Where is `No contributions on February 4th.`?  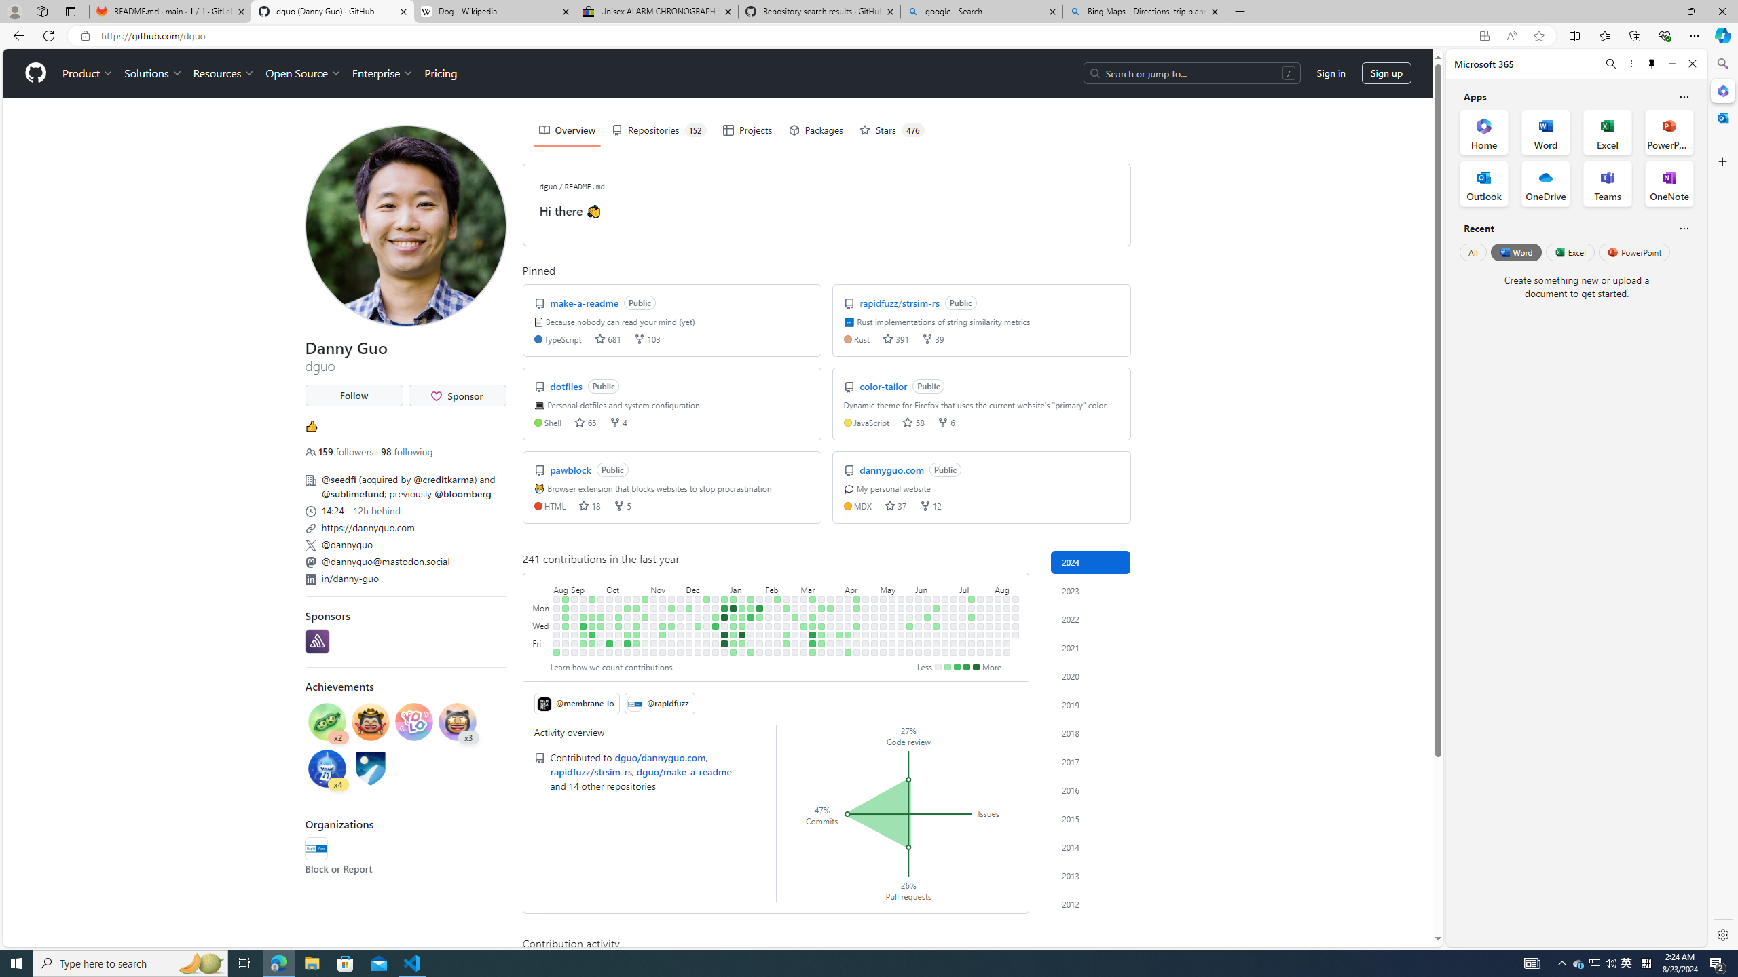 No contributions on February 4th. is located at coordinates (769, 599).